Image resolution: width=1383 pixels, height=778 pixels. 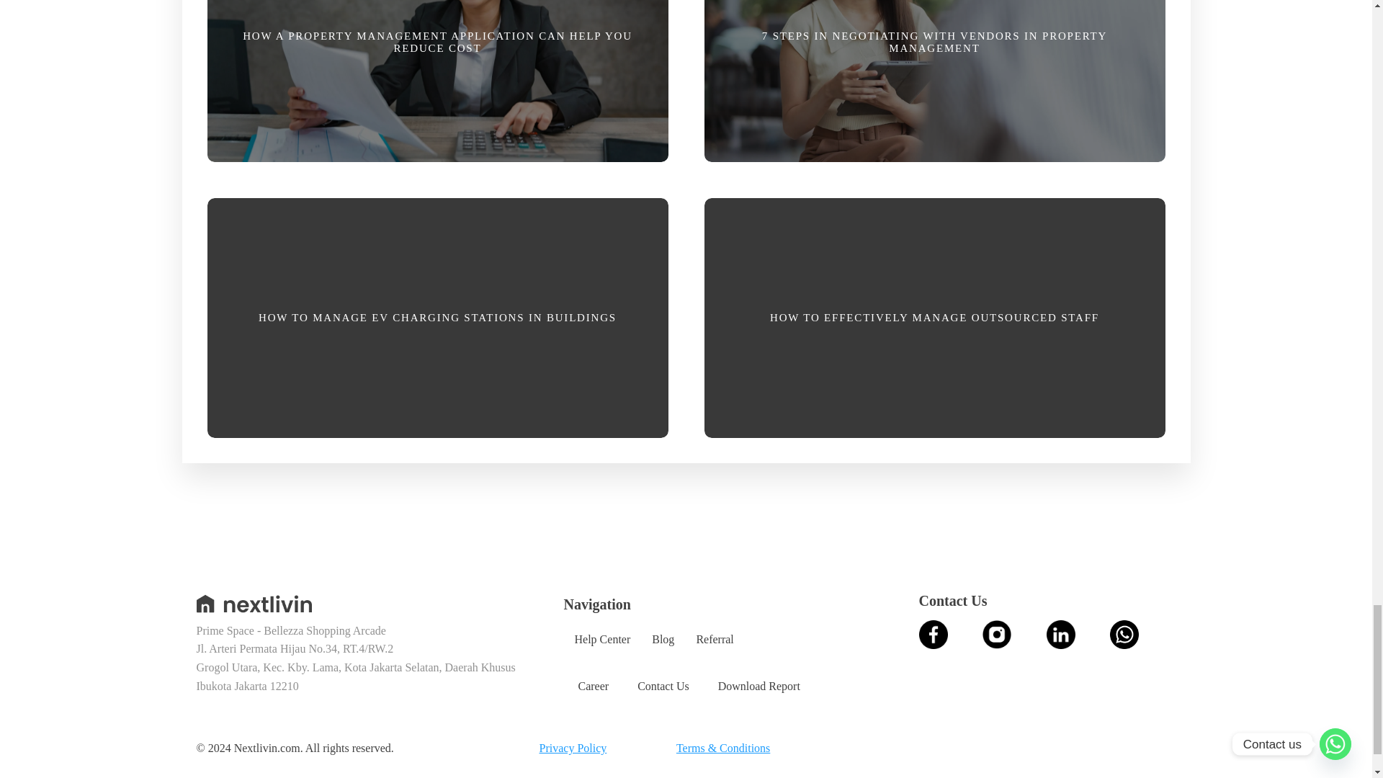 I want to click on Career, so click(x=593, y=687).